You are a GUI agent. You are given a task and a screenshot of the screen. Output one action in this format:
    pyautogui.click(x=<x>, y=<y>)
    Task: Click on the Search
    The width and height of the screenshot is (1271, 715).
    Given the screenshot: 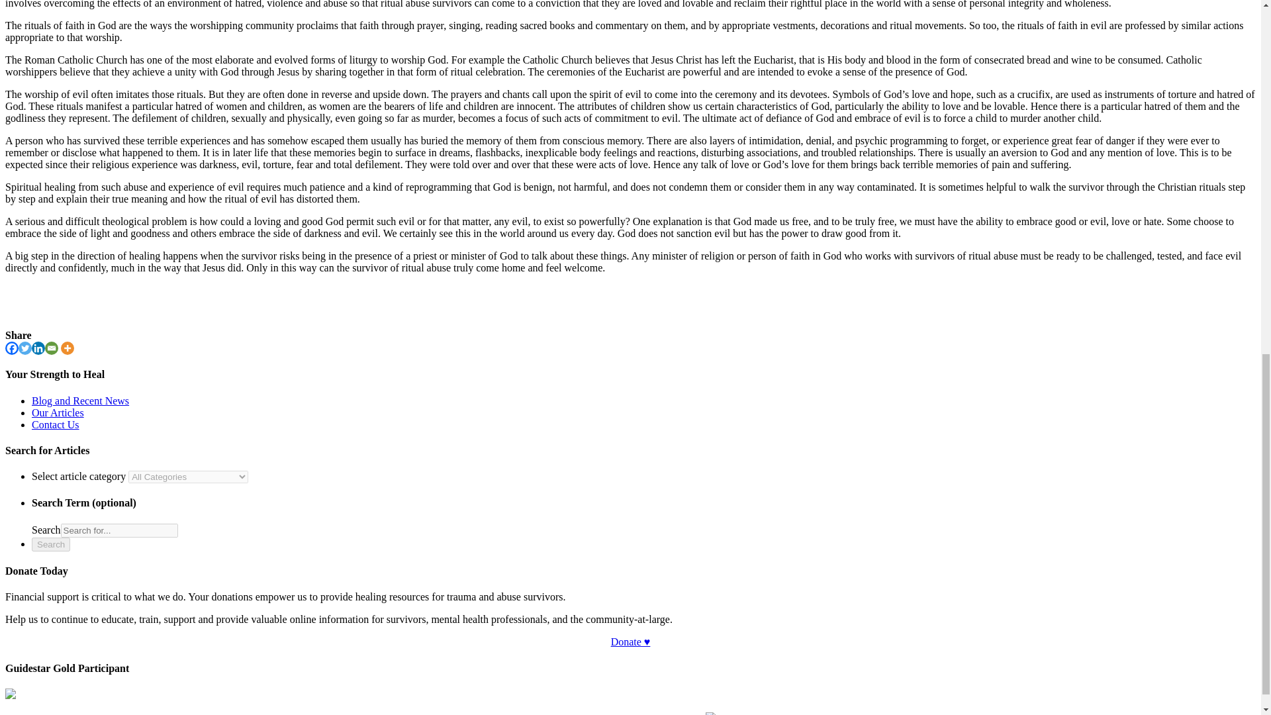 What is the action you would take?
    pyautogui.click(x=119, y=530)
    